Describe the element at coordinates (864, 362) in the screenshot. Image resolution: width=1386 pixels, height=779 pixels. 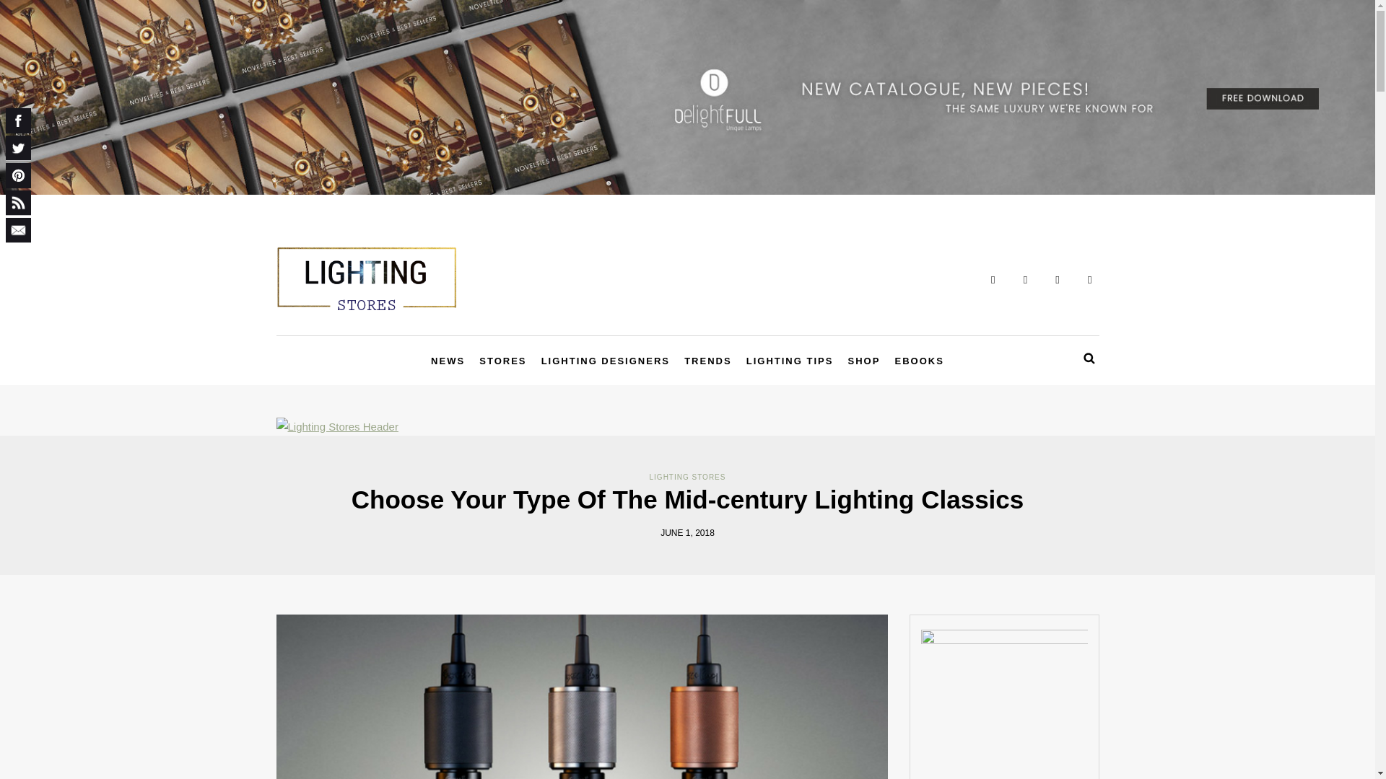
I see `SHOP` at that location.